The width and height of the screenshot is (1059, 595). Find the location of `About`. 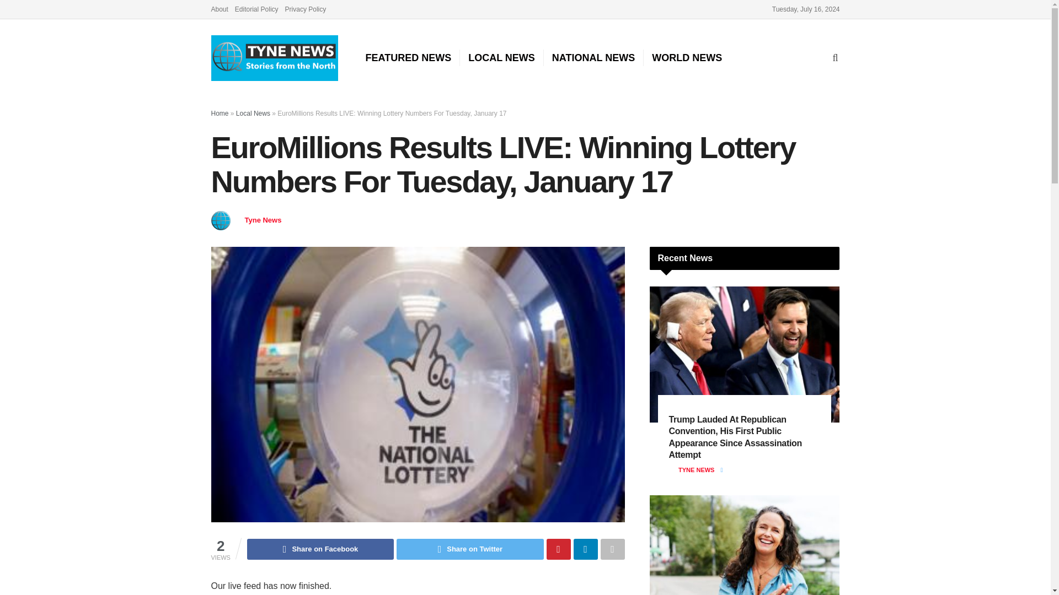

About is located at coordinates (219, 9).